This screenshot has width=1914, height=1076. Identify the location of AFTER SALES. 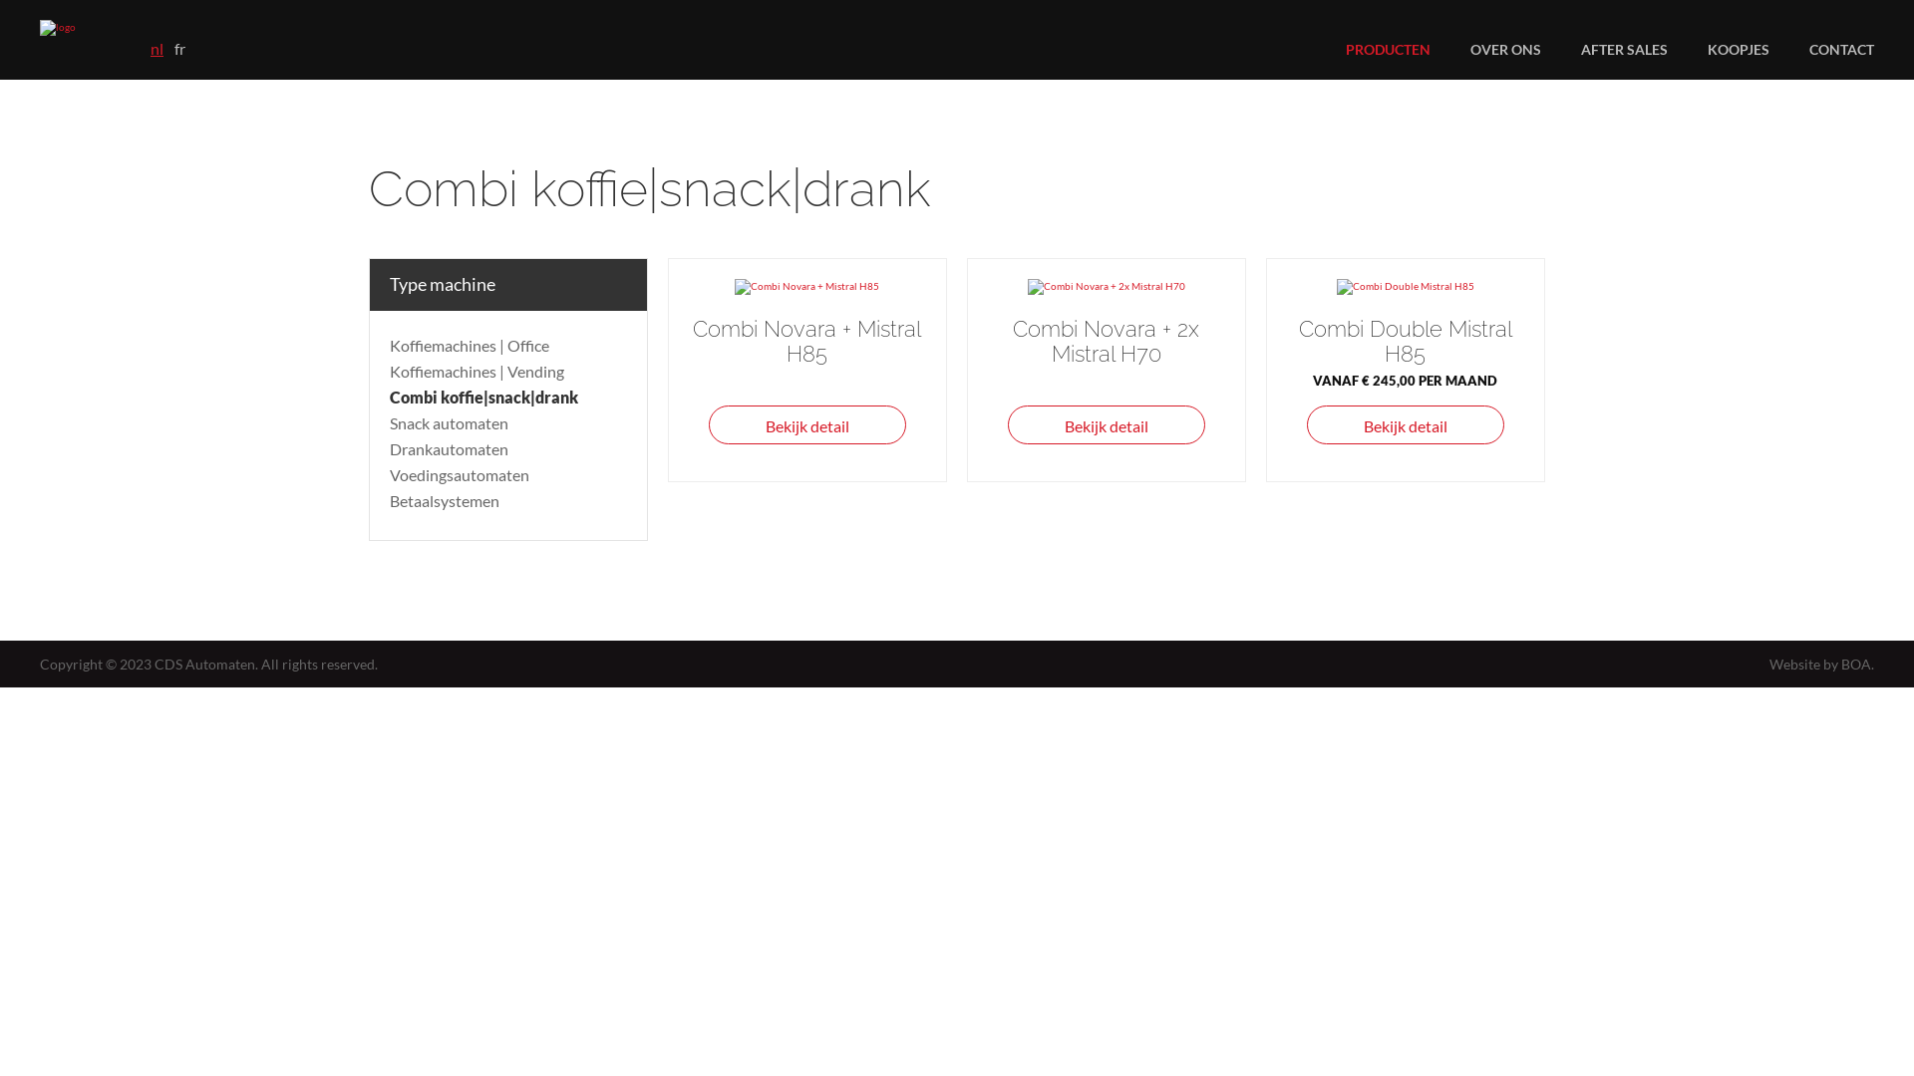
(1625, 50).